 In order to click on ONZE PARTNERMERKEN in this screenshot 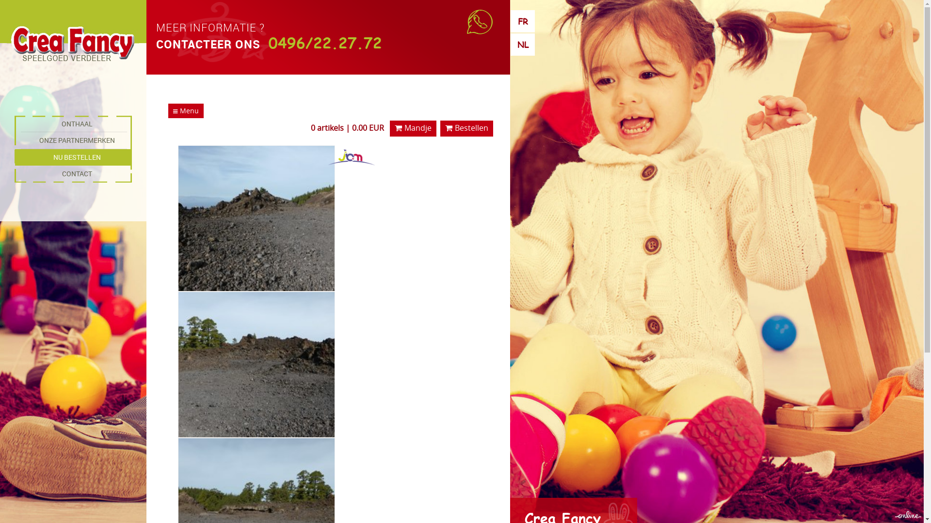, I will do `click(74, 140)`.